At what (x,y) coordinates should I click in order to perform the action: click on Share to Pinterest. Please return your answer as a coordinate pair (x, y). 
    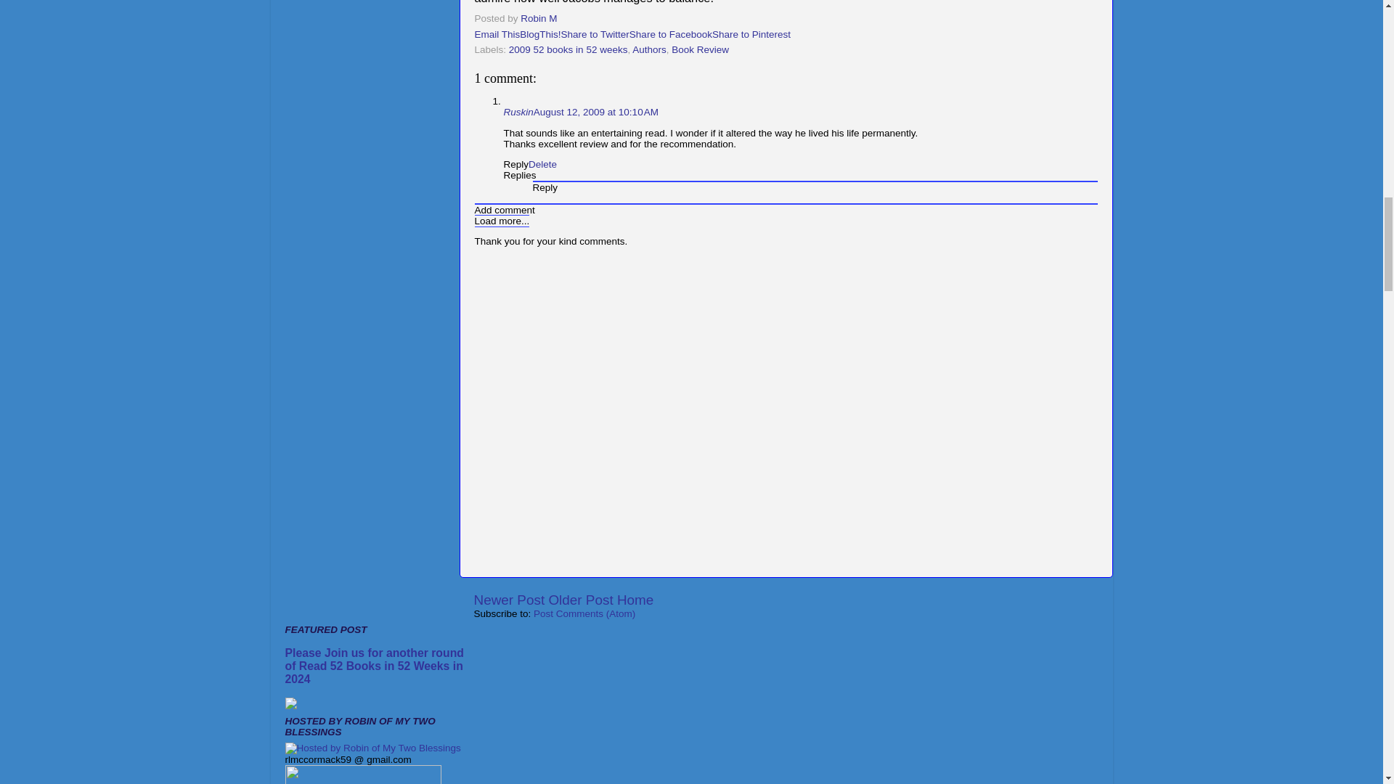
    Looking at the image, I should click on (751, 34).